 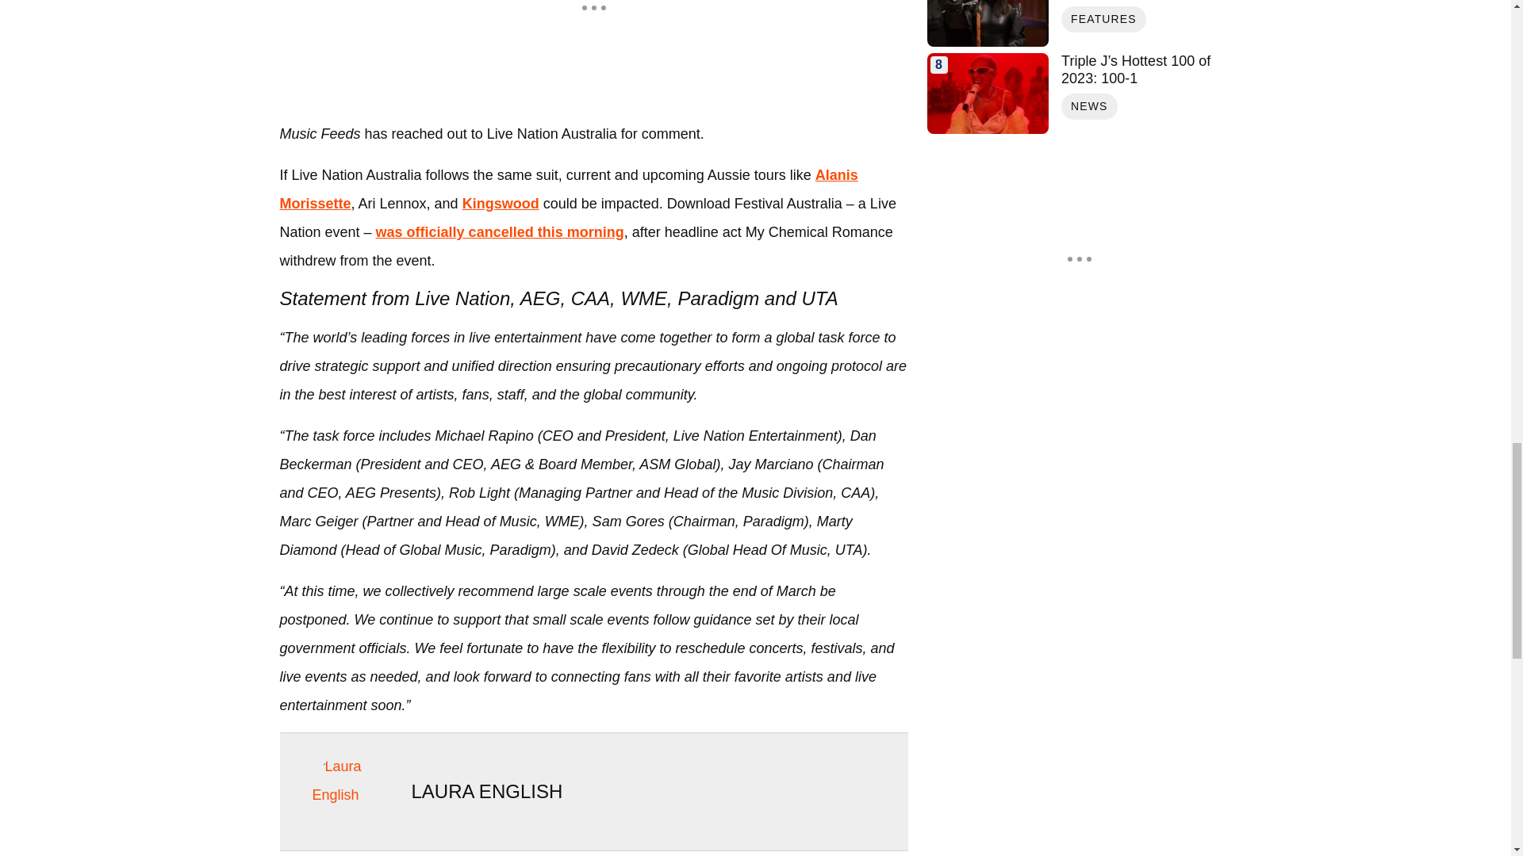 What do you see at coordinates (500, 231) in the screenshot?
I see `was officially cancelled this morning` at bounding box center [500, 231].